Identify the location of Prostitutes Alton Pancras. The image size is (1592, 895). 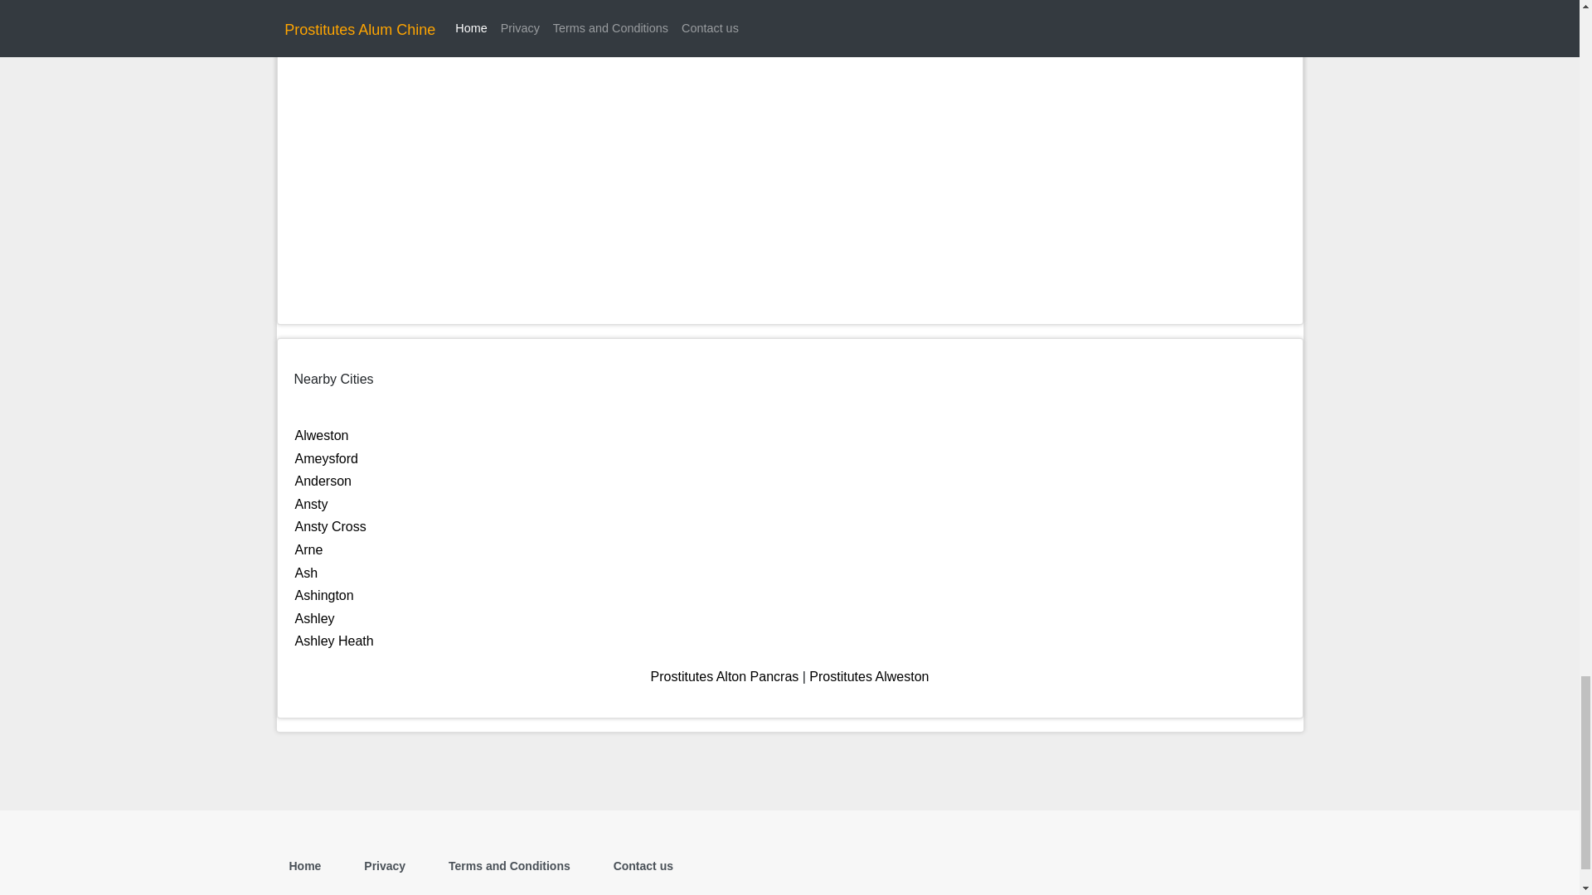
(725, 676).